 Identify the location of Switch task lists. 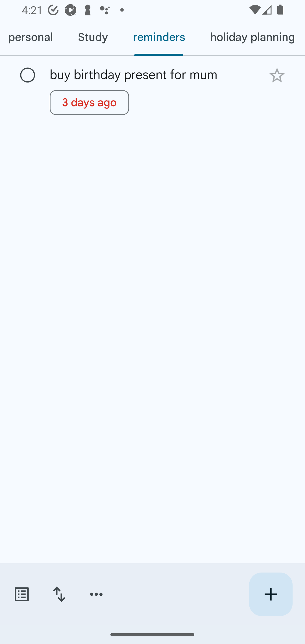
(21, 594).